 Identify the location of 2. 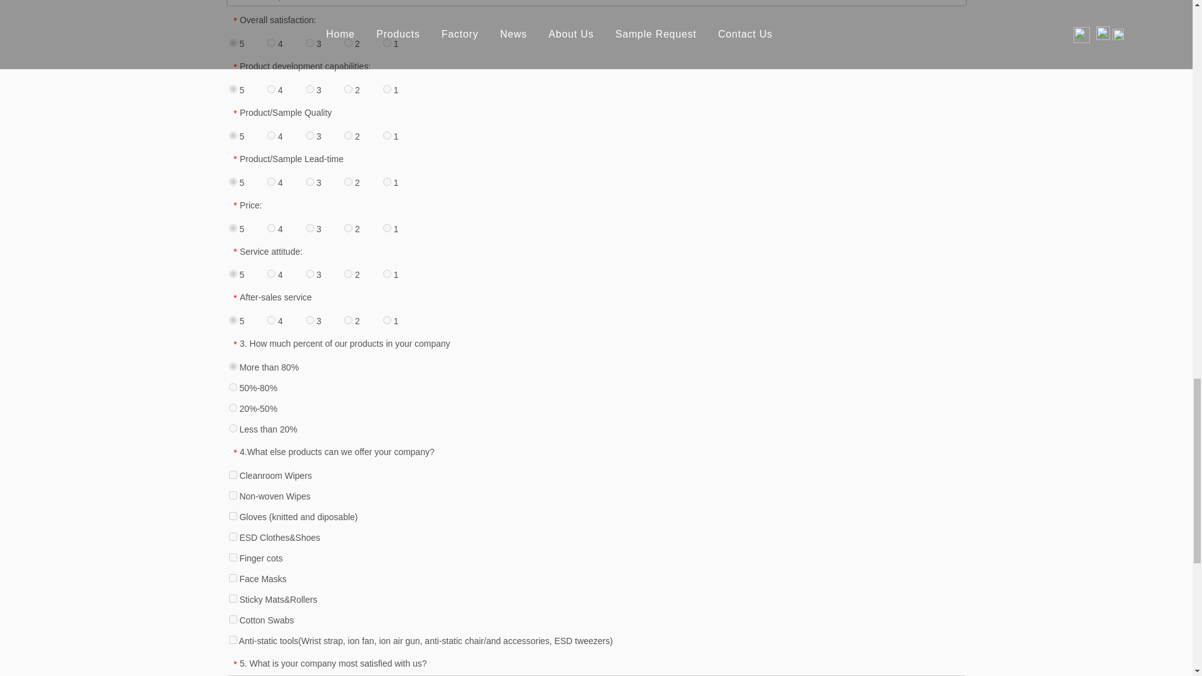
(348, 89).